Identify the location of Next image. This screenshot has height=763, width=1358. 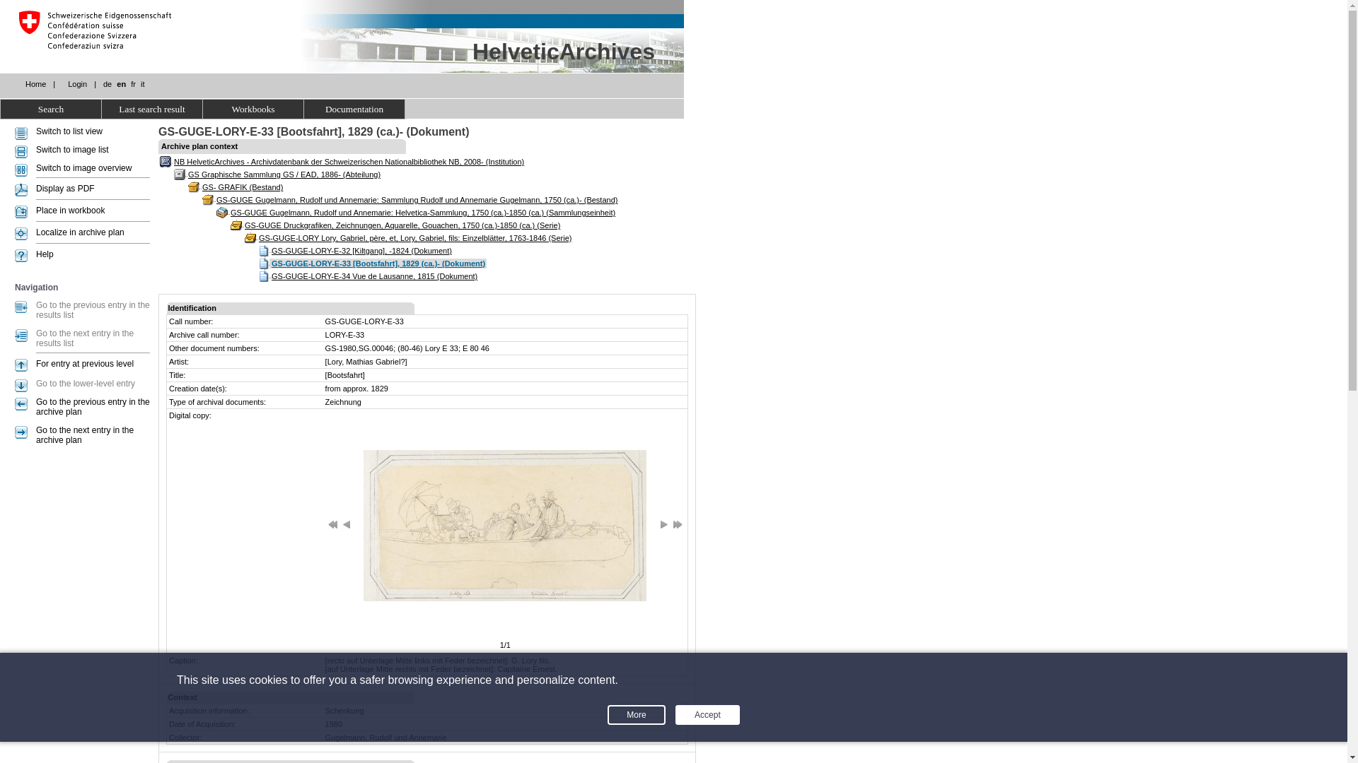
(664, 525).